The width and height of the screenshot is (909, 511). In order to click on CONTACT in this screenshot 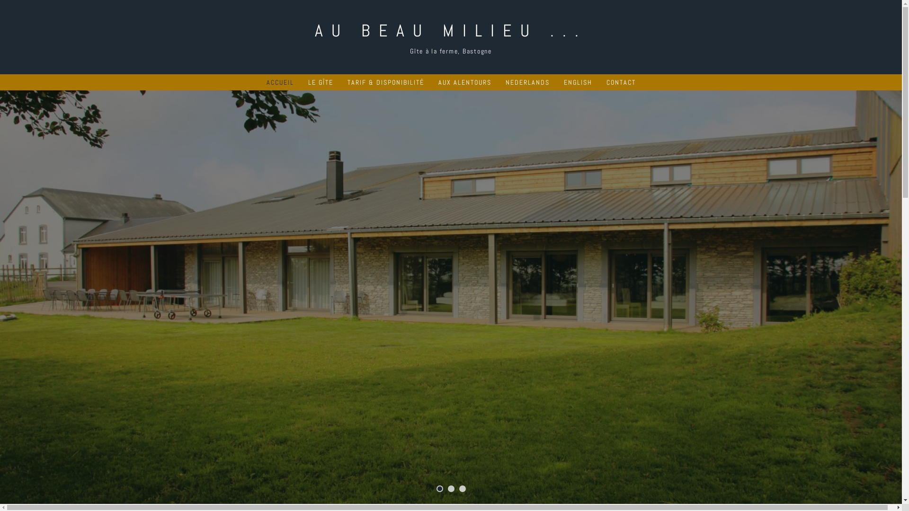, I will do `click(621, 82)`.